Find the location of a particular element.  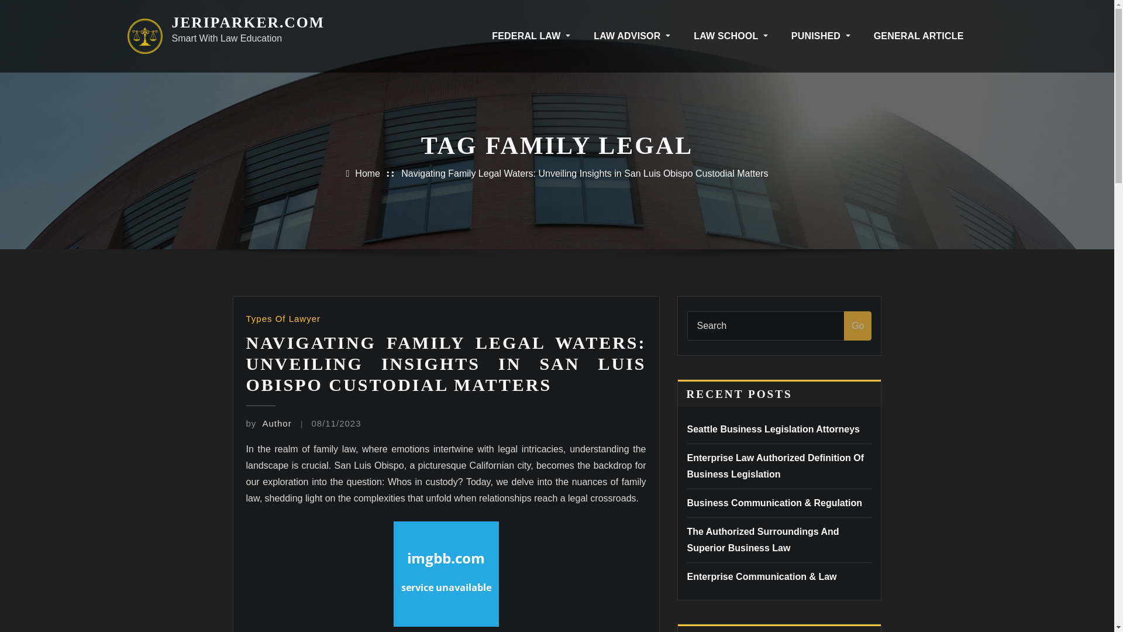

FEDERAL LAW is located at coordinates (531, 36).